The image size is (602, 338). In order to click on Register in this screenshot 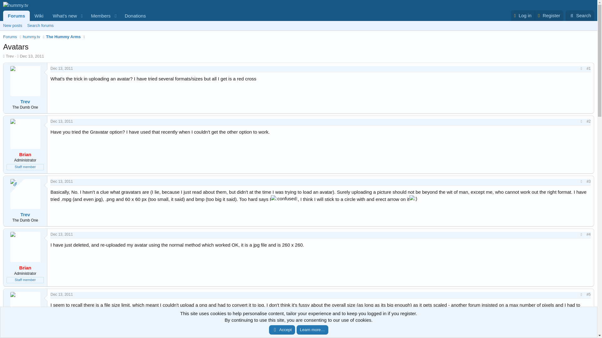, I will do `click(522, 16)`.